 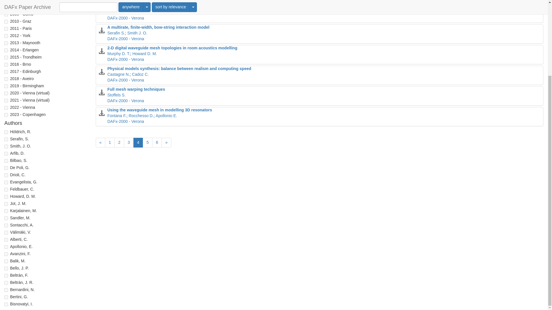 What do you see at coordinates (126, 18) in the screenshot?
I see `DAFx-2000 - Verona` at bounding box center [126, 18].